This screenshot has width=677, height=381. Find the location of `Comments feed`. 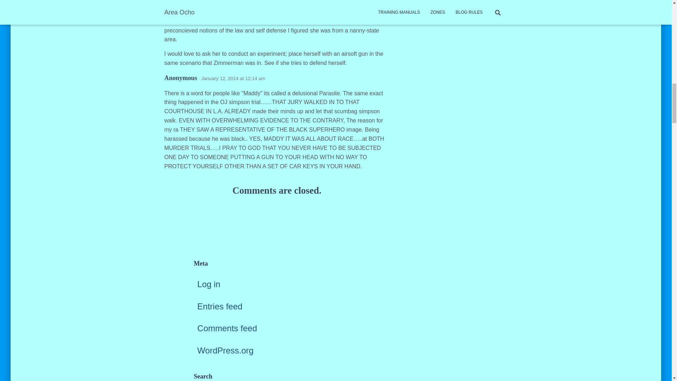

Comments feed is located at coordinates (227, 328).